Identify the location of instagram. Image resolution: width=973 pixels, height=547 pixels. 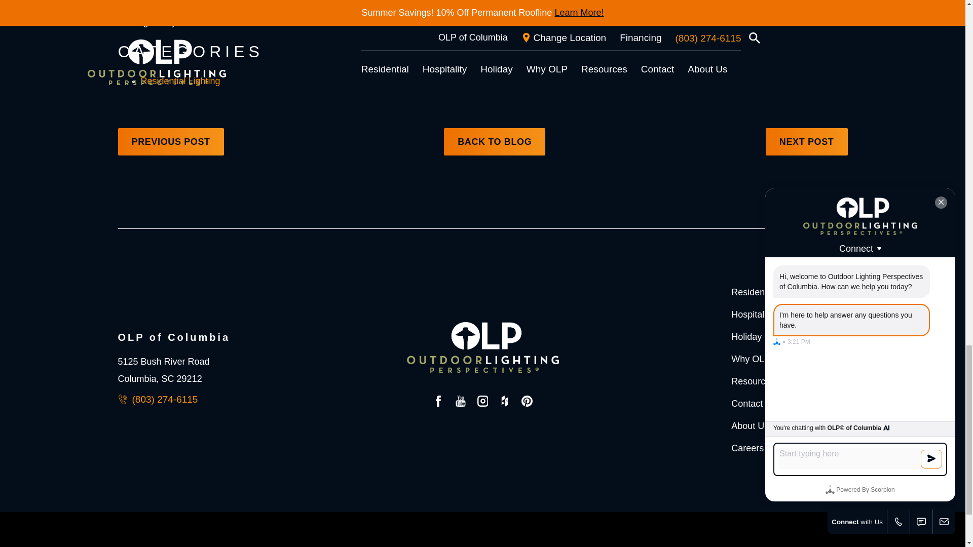
(483, 403).